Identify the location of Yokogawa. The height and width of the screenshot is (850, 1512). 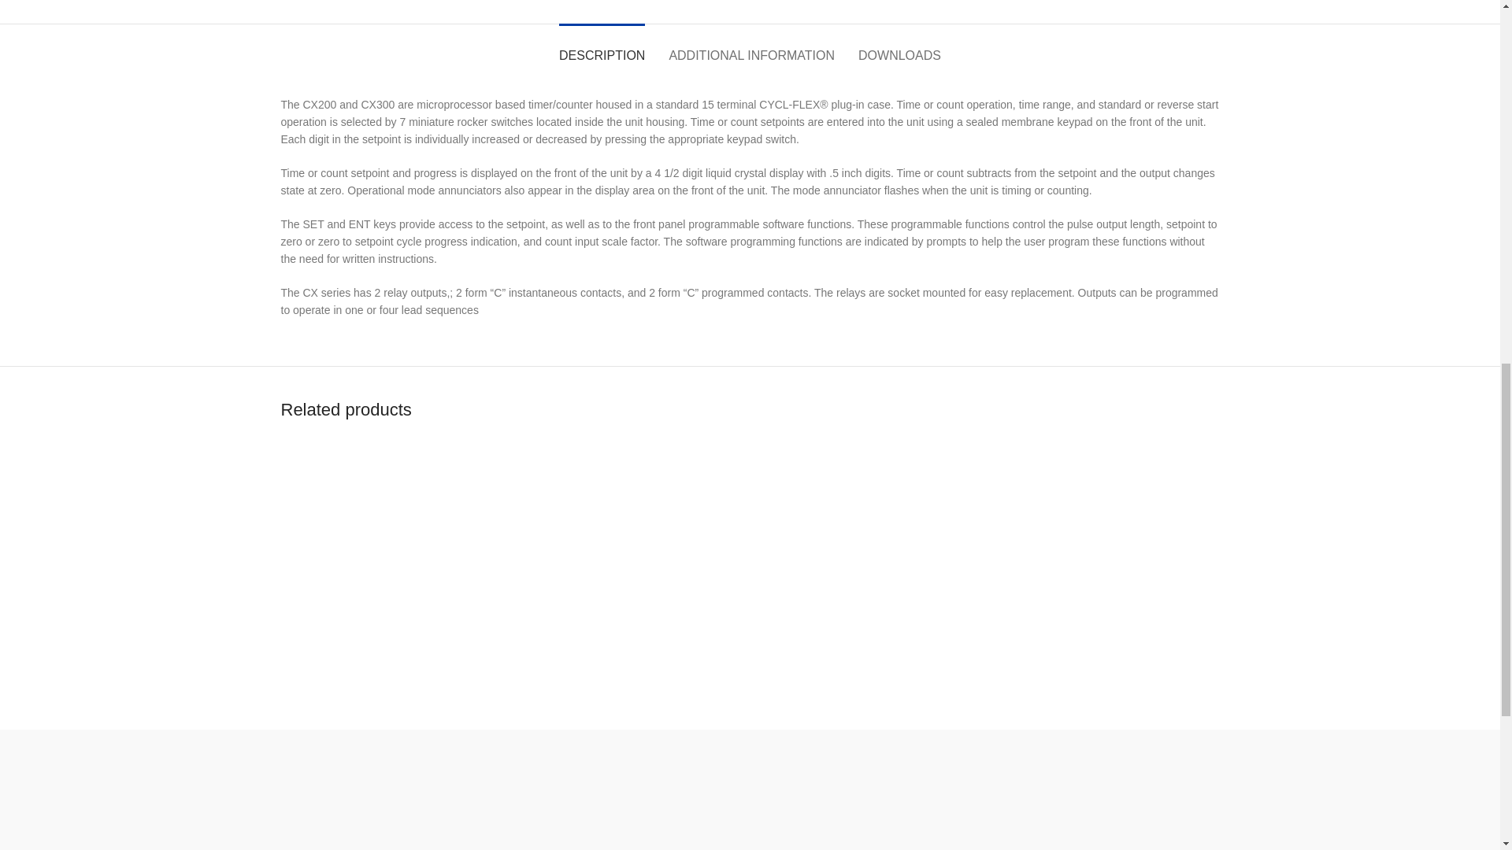
(372, 793).